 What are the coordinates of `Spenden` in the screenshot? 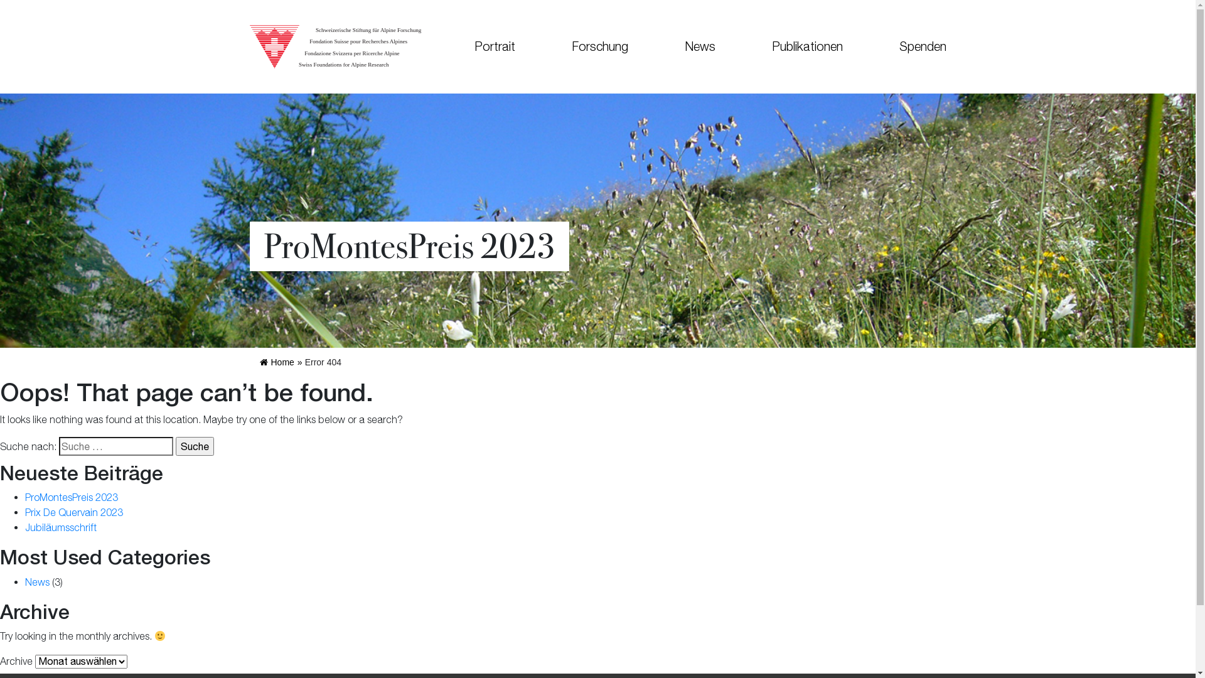 It's located at (909, 46).